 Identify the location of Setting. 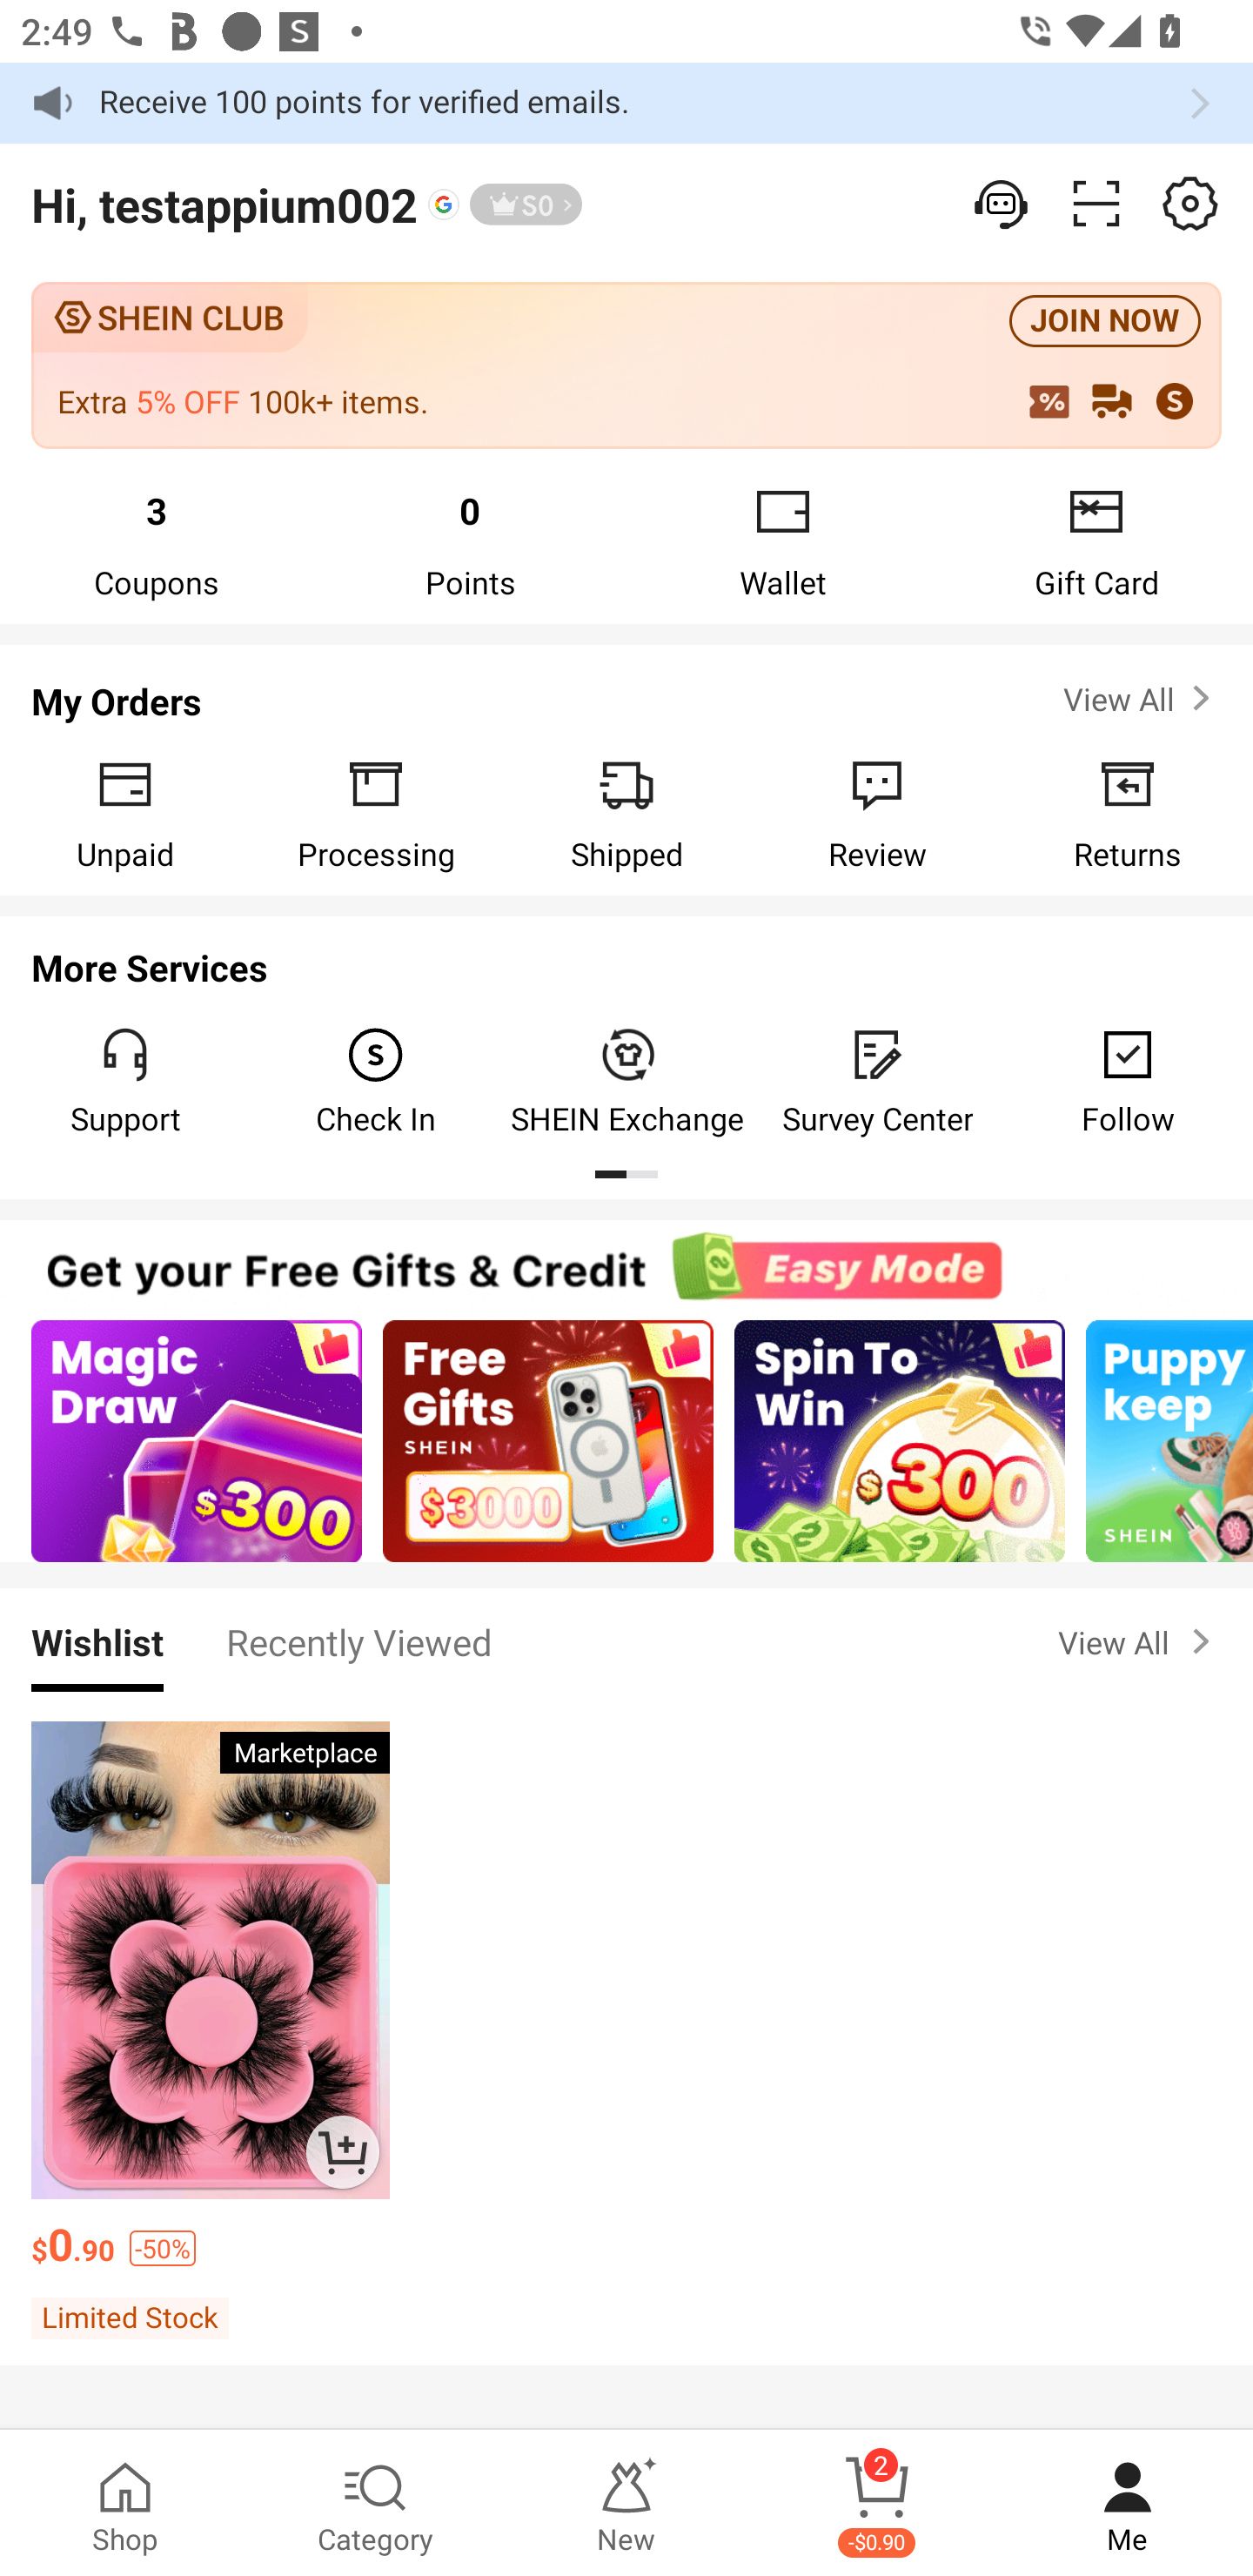
(1002, 204).